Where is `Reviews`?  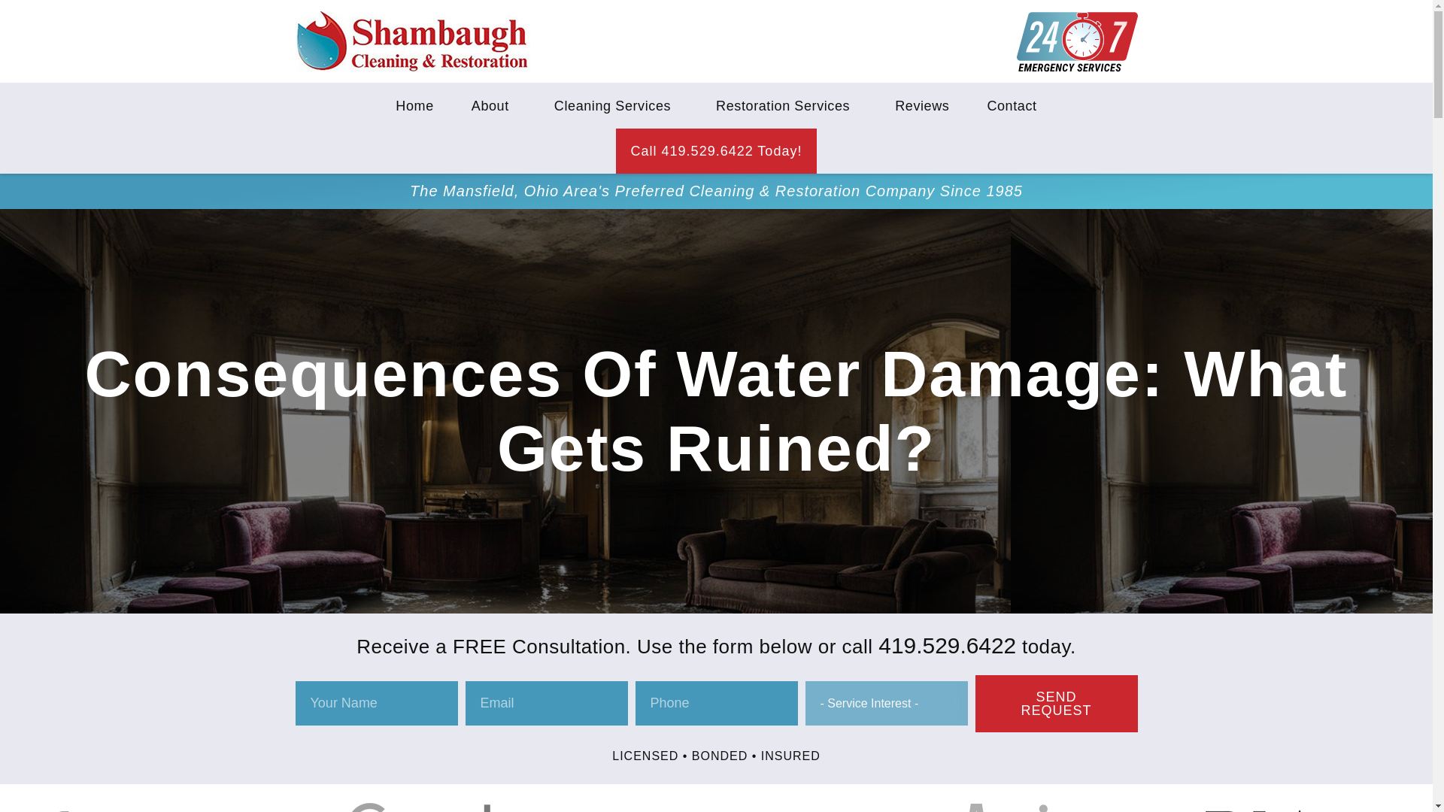 Reviews is located at coordinates (922, 105).